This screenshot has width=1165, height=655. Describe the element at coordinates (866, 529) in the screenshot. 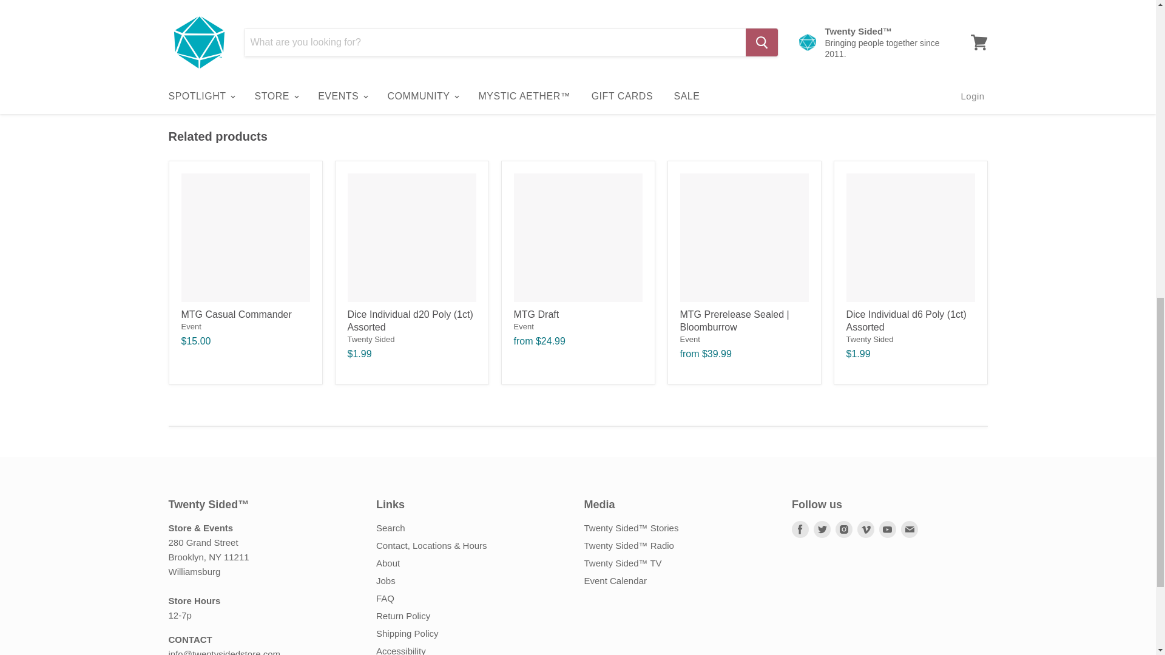

I see `Vimeo` at that location.